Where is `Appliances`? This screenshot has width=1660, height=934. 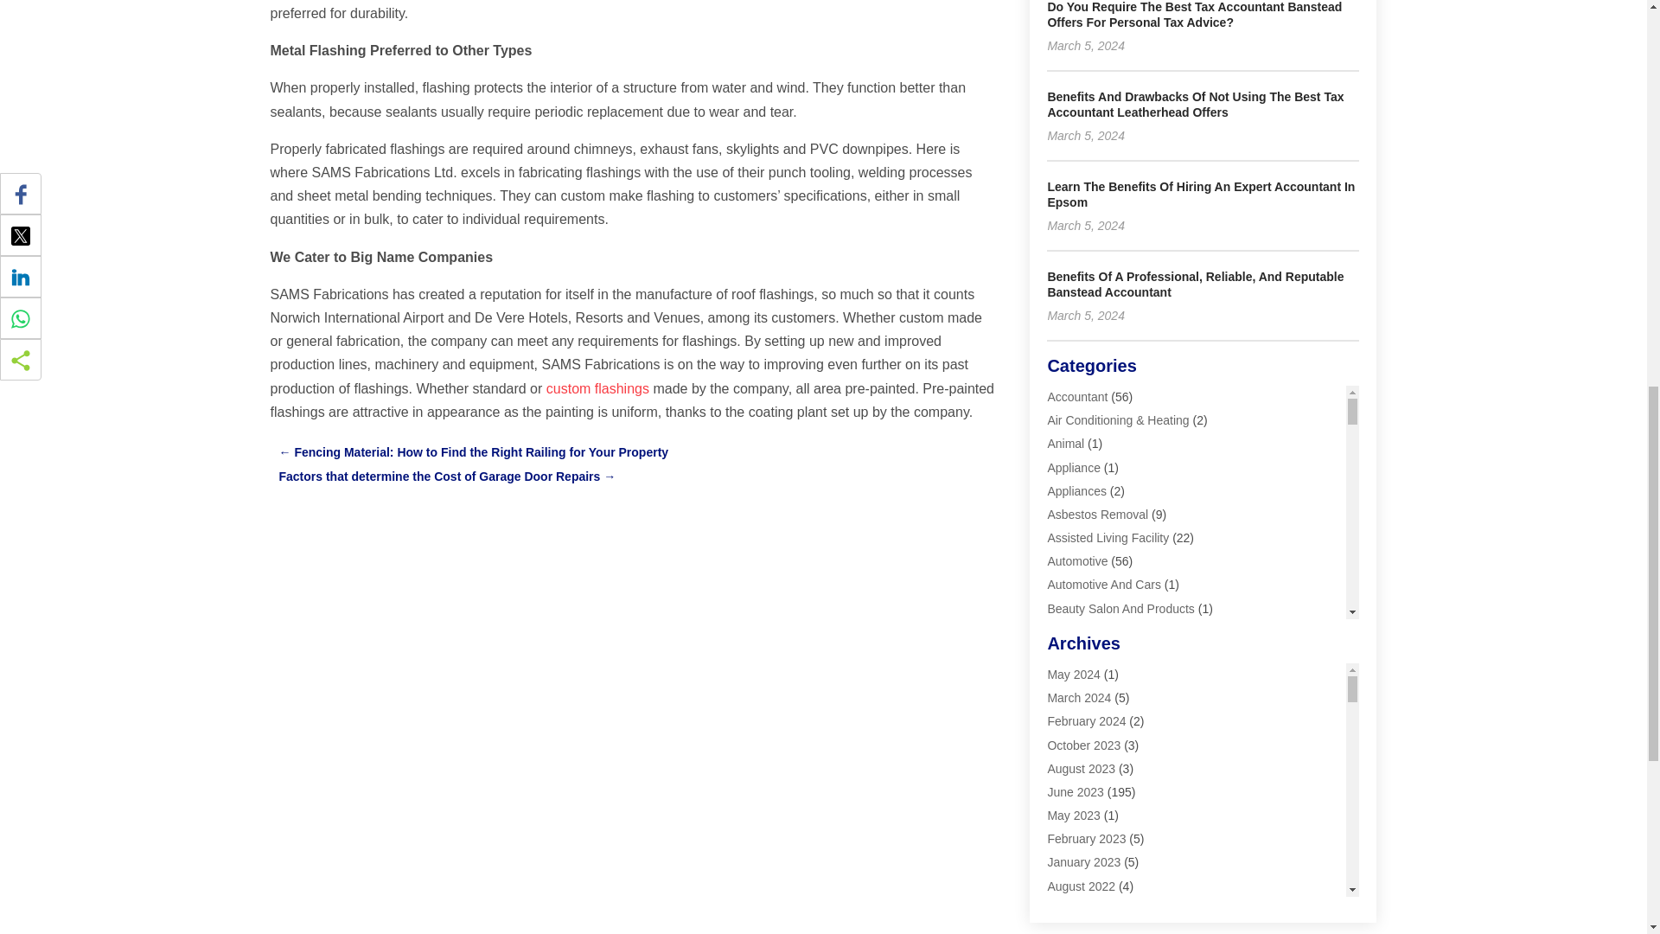
Appliances is located at coordinates (1077, 491).